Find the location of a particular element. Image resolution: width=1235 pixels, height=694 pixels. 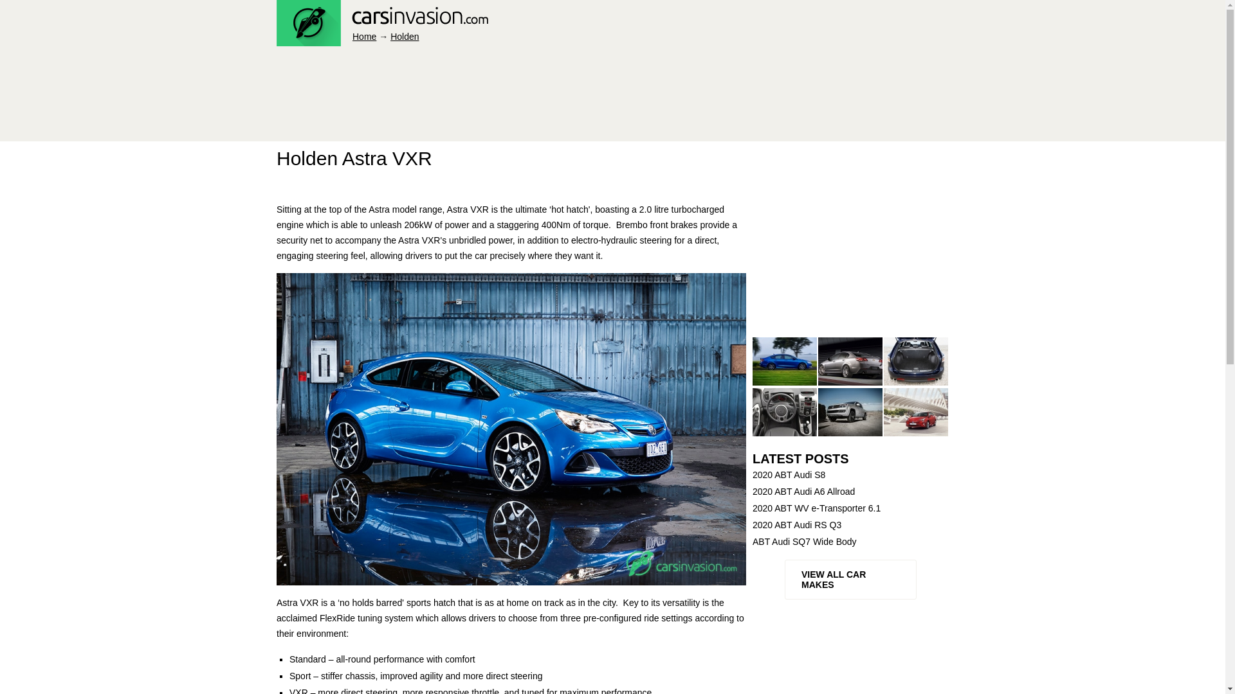

VIEW ALL CAR MAKES is located at coordinates (850, 580).